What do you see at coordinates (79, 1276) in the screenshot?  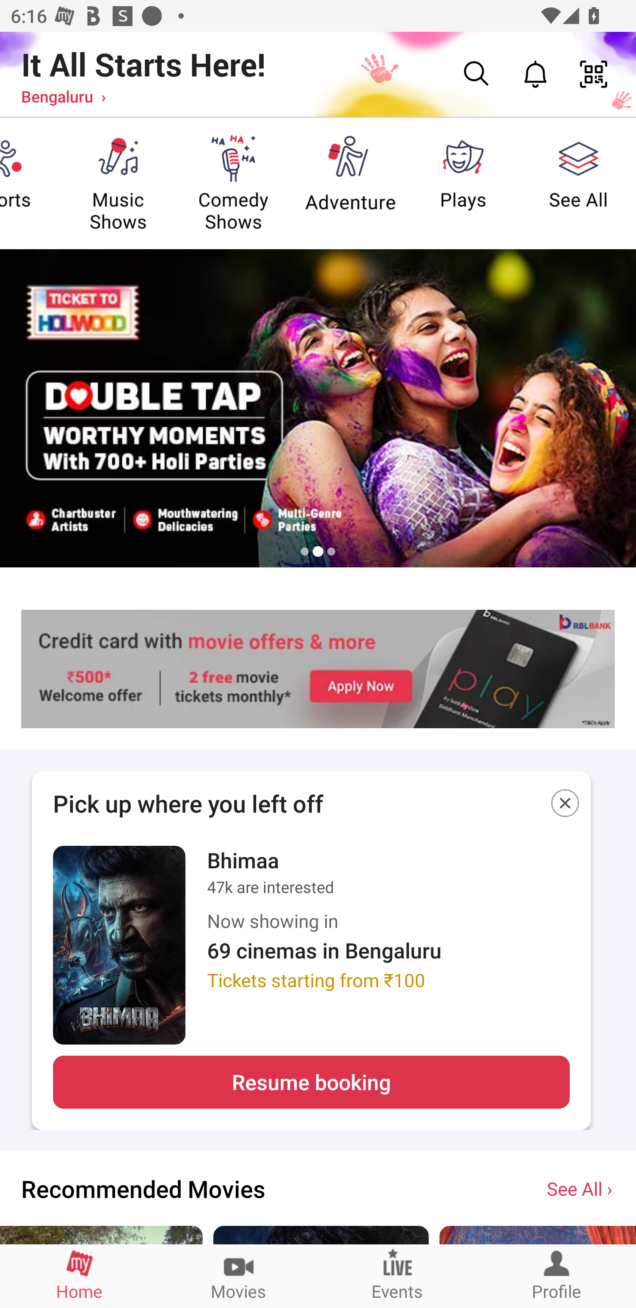 I see `Home` at bounding box center [79, 1276].